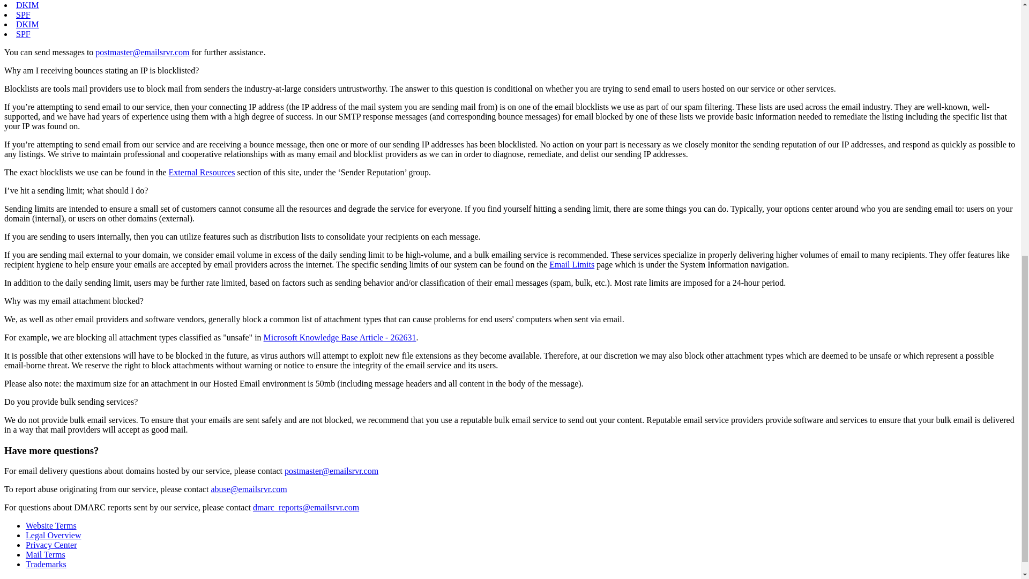 The image size is (1029, 579). Describe the element at coordinates (46, 554) in the screenshot. I see `Mail Terms` at that location.